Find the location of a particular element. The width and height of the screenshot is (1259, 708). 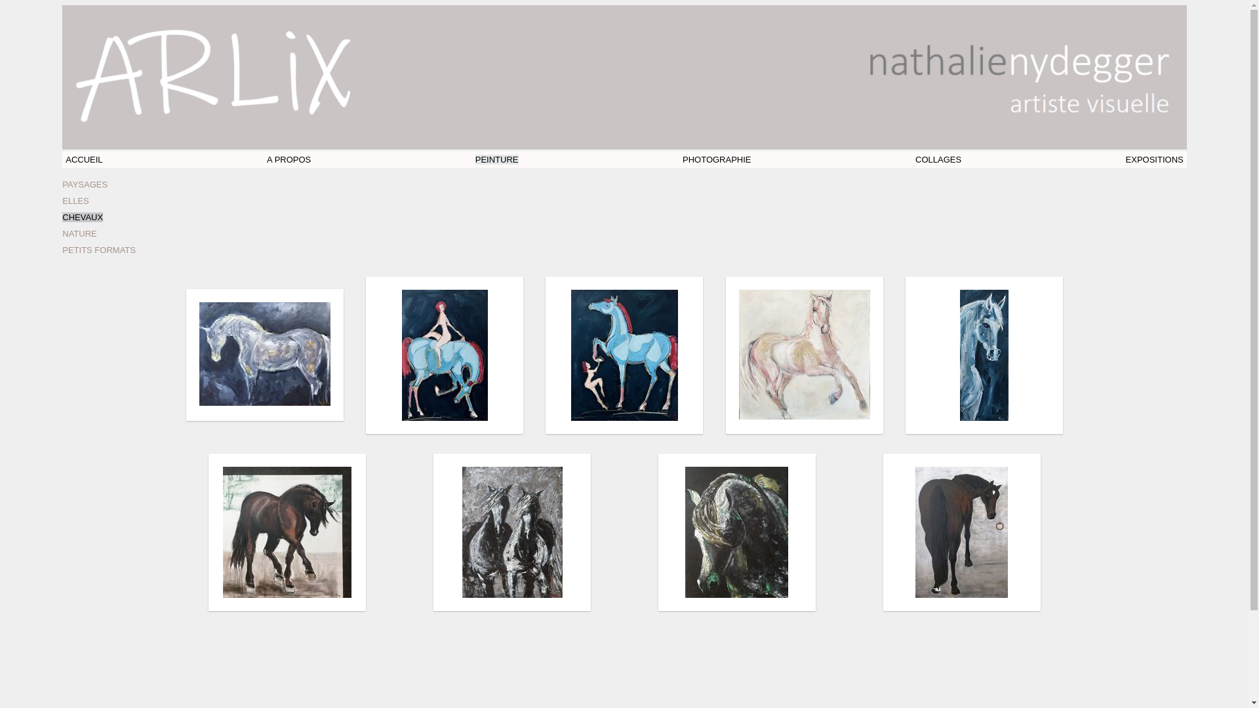

EXPOSITIONS is located at coordinates (1155, 160).